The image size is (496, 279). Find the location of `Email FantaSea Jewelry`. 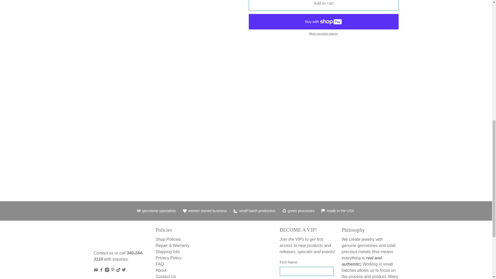

Email FantaSea Jewelry is located at coordinates (96, 270).